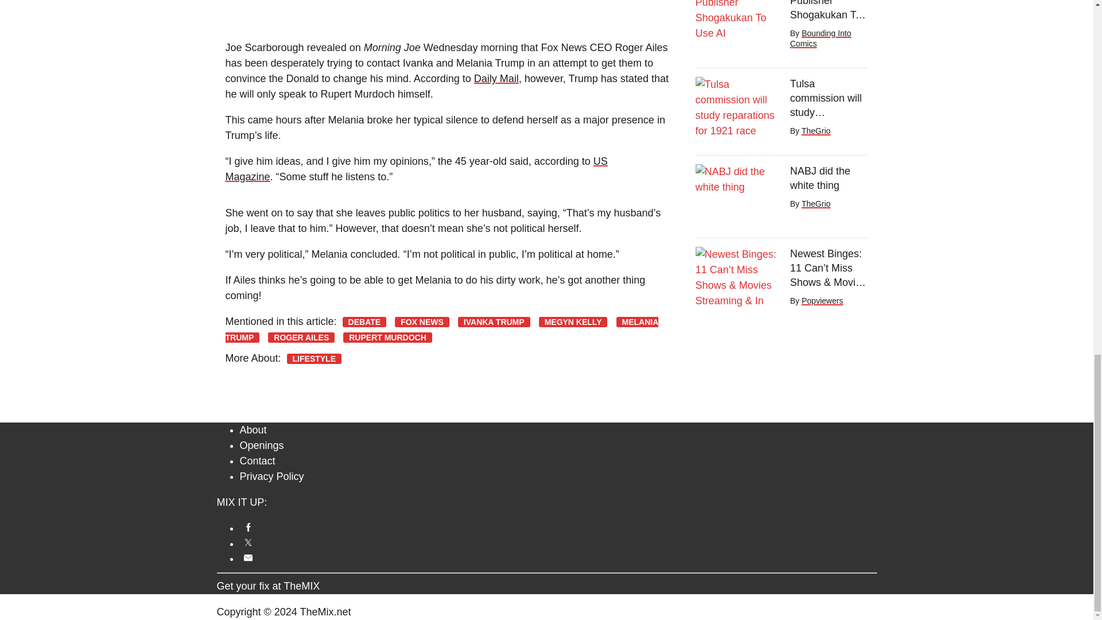  What do you see at coordinates (496, 78) in the screenshot?
I see `Daily Mail` at bounding box center [496, 78].